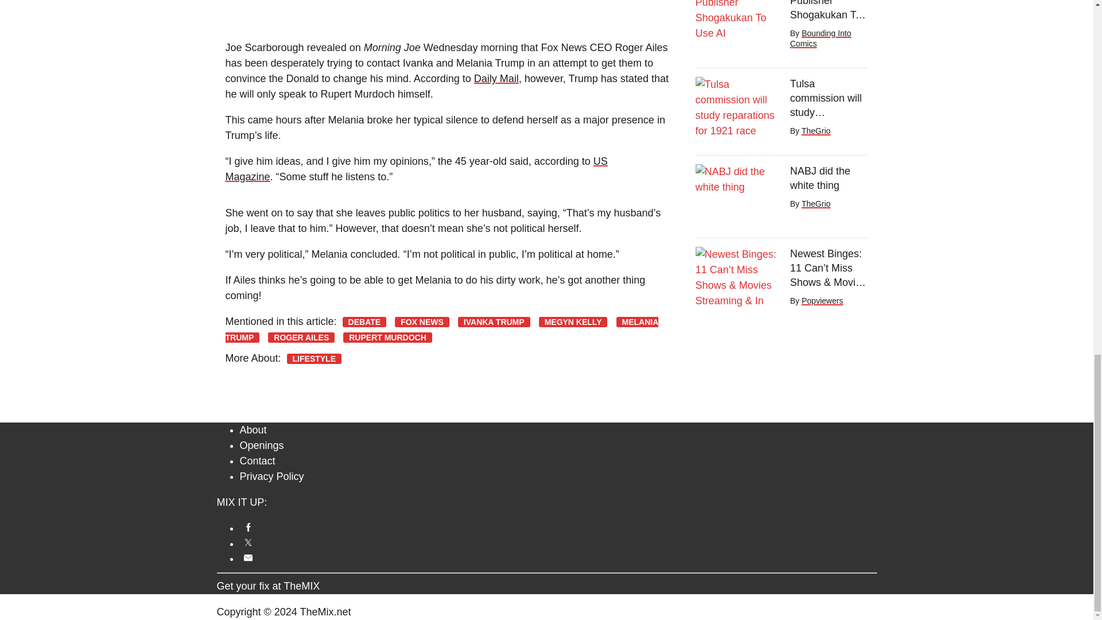  What do you see at coordinates (496, 78) in the screenshot?
I see `Daily Mail` at bounding box center [496, 78].